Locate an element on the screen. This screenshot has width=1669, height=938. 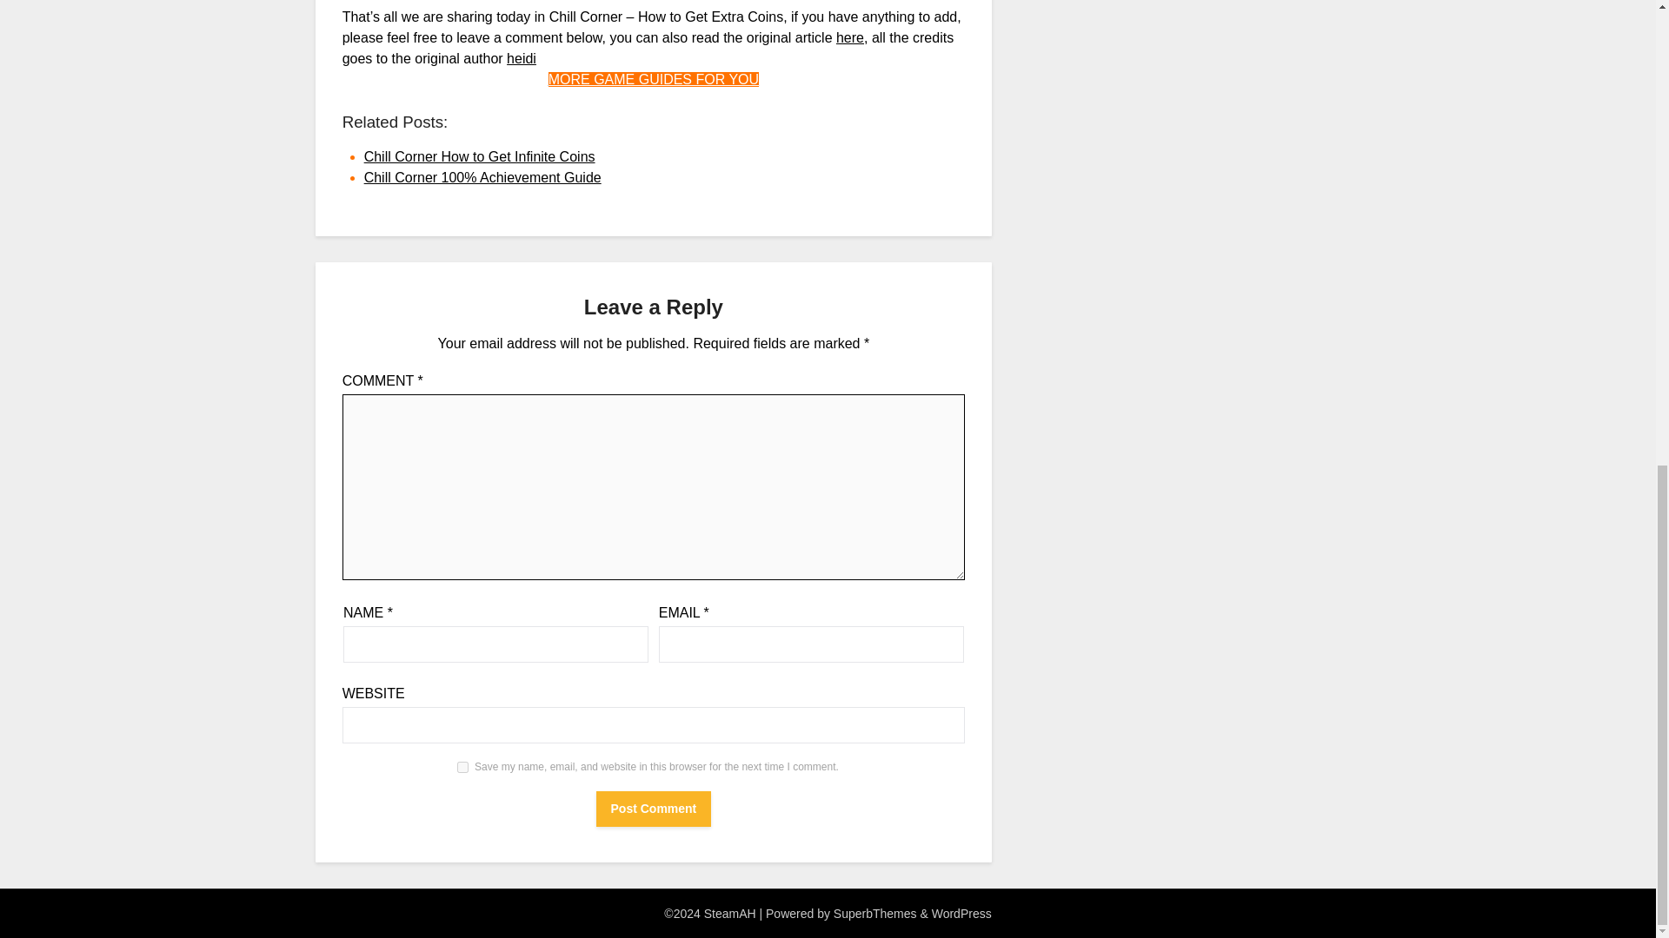
heidi is located at coordinates (522, 58).